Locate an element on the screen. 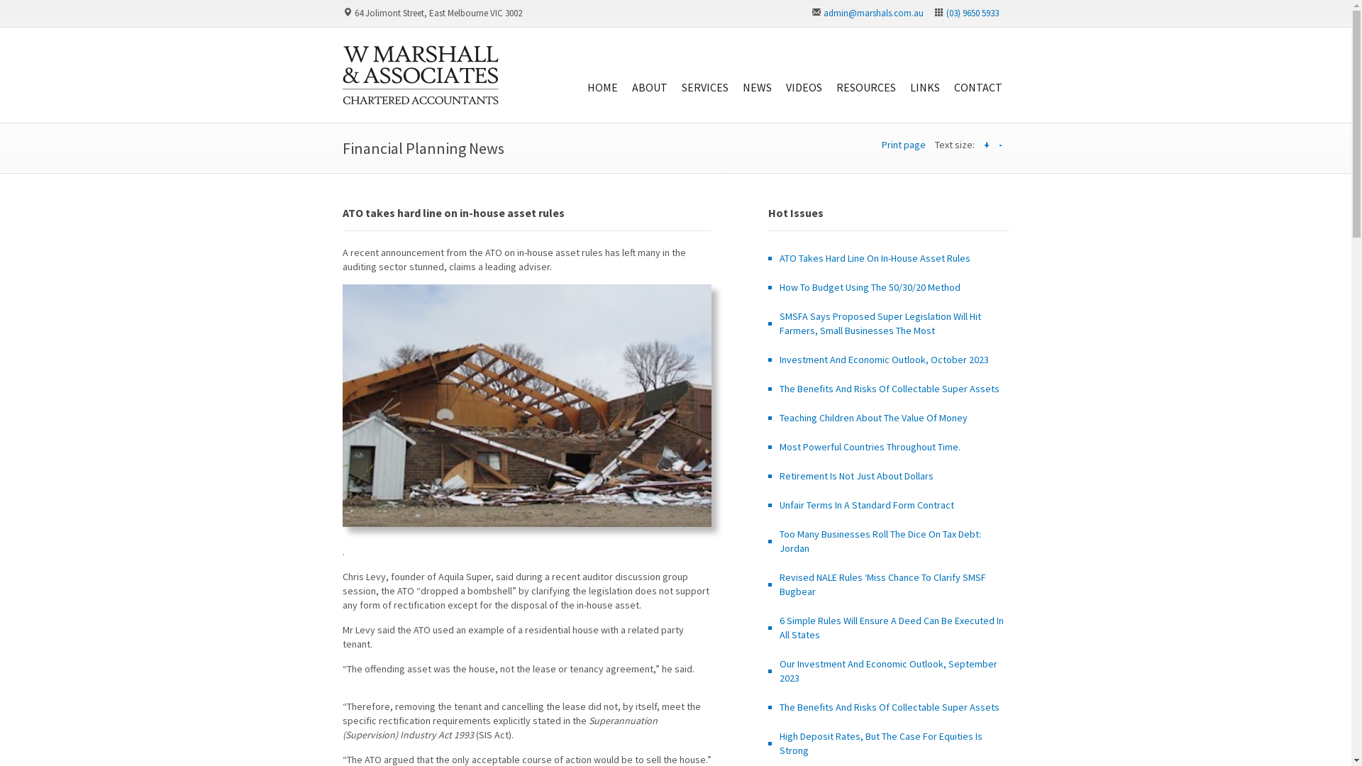 The height and width of the screenshot is (766, 1362). admin@marshals.com.au is located at coordinates (873, 13).